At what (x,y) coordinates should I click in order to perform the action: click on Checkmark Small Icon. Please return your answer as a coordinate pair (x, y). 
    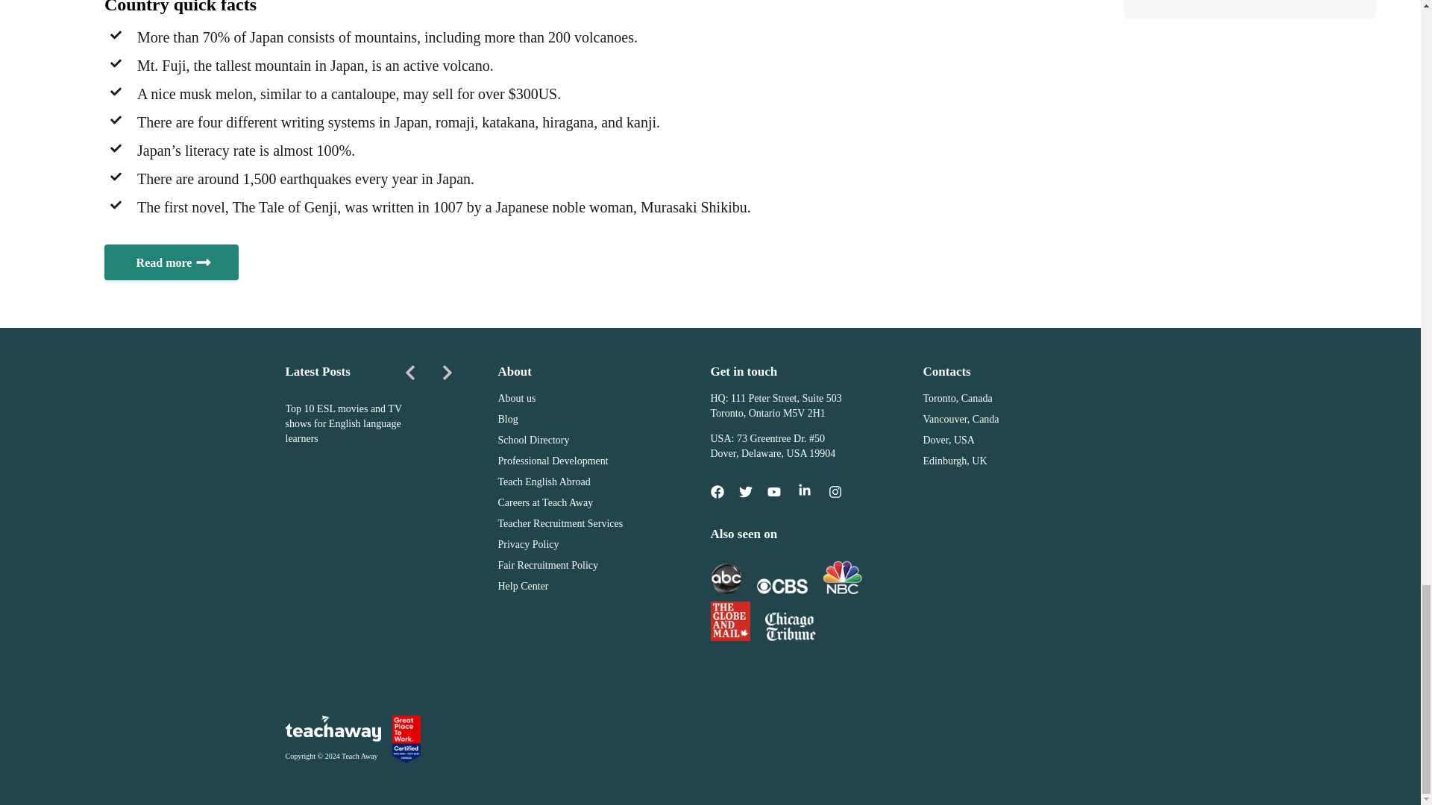
    Looking at the image, I should click on (116, 34).